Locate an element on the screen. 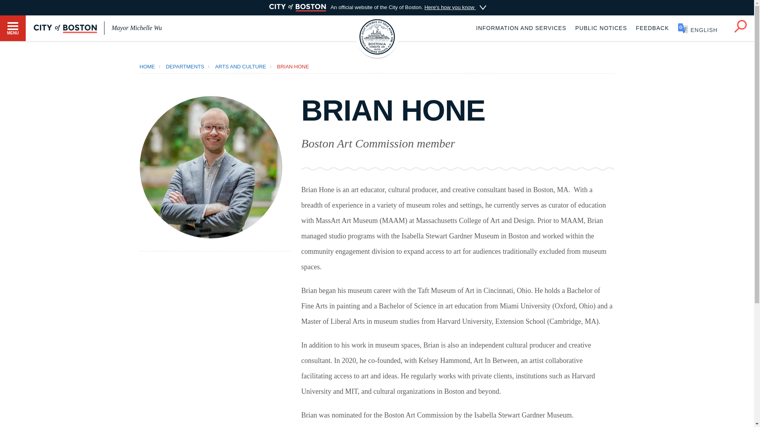 The height and width of the screenshot is (427, 760). PUBLIC NOTICES is located at coordinates (601, 28).